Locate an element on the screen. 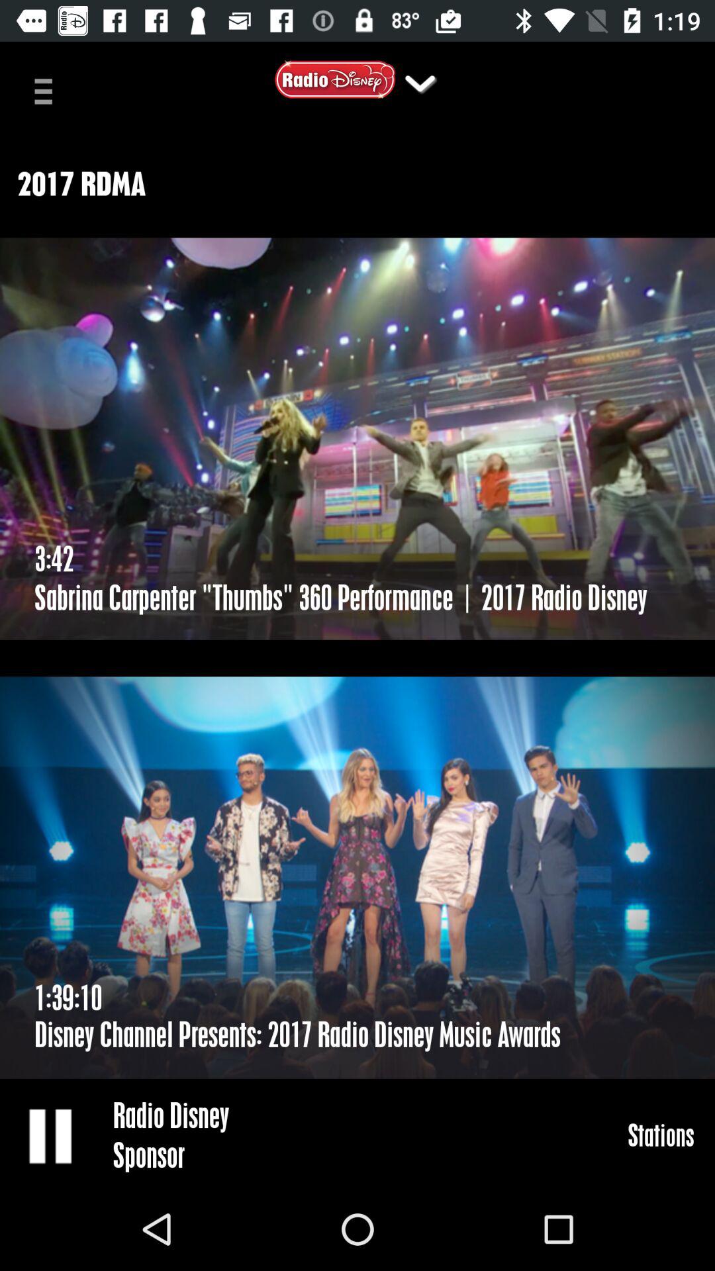 The height and width of the screenshot is (1271, 715). turn on icon to the left of the radio disney item is located at coordinates (52, 1135).